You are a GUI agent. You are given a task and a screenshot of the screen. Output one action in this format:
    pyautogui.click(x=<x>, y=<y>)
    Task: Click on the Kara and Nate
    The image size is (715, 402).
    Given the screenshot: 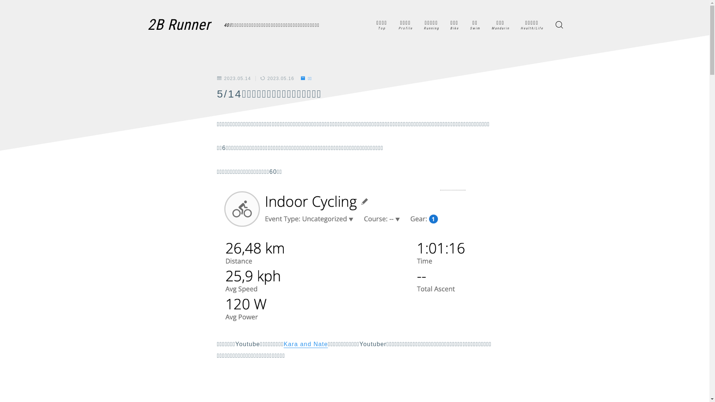 What is the action you would take?
    pyautogui.click(x=306, y=344)
    